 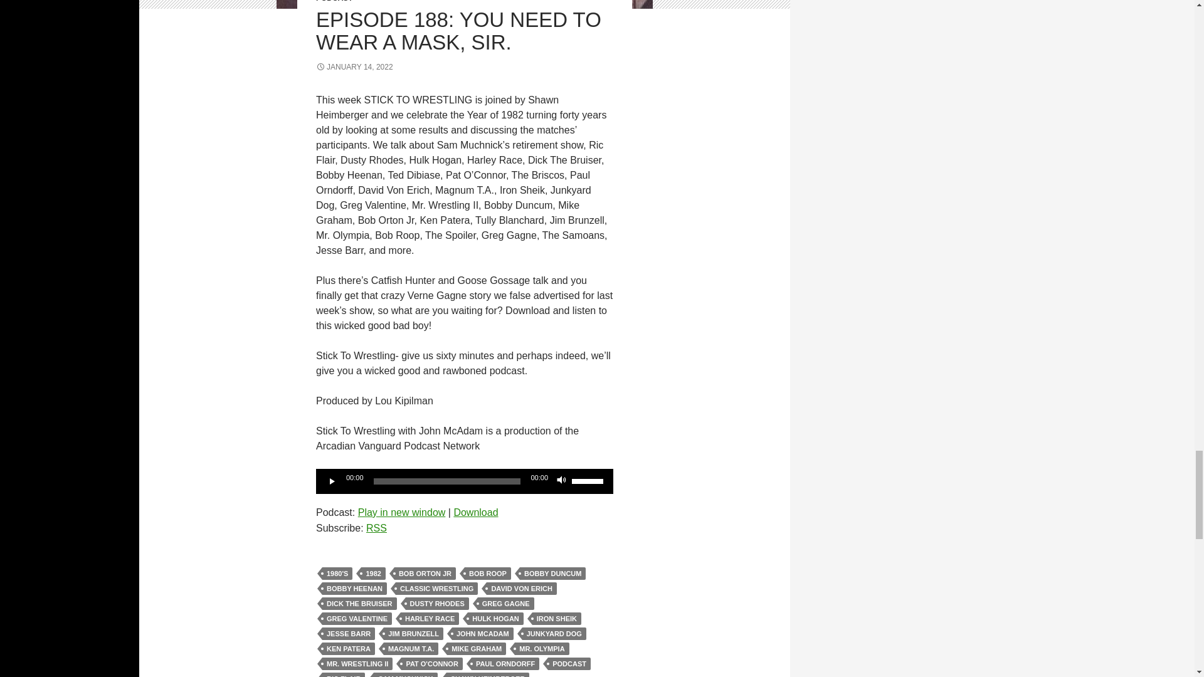 What do you see at coordinates (475, 512) in the screenshot?
I see `Download` at bounding box center [475, 512].